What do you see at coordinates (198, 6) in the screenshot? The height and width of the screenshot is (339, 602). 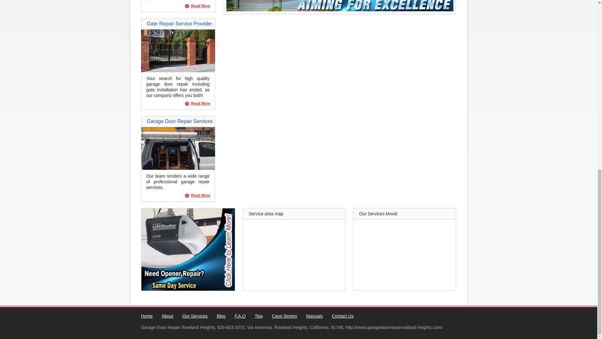 I see `Read More` at bounding box center [198, 6].